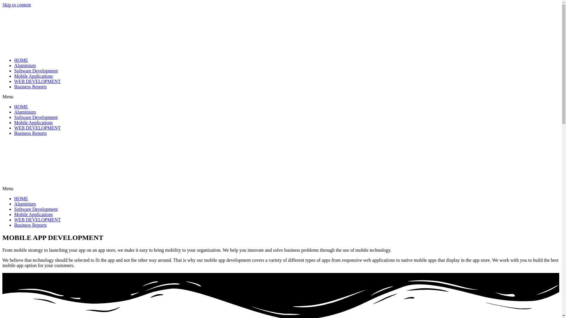  What do you see at coordinates (36, 117) in the screenshot?
I see `Software Development` at bounding box center [36, 117].